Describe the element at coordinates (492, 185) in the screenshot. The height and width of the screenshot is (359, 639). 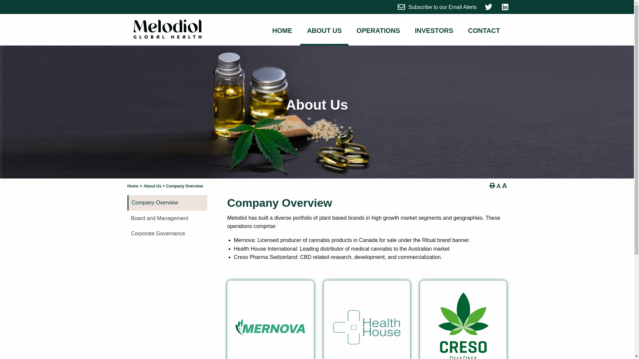
I see `Print Page` at that location.